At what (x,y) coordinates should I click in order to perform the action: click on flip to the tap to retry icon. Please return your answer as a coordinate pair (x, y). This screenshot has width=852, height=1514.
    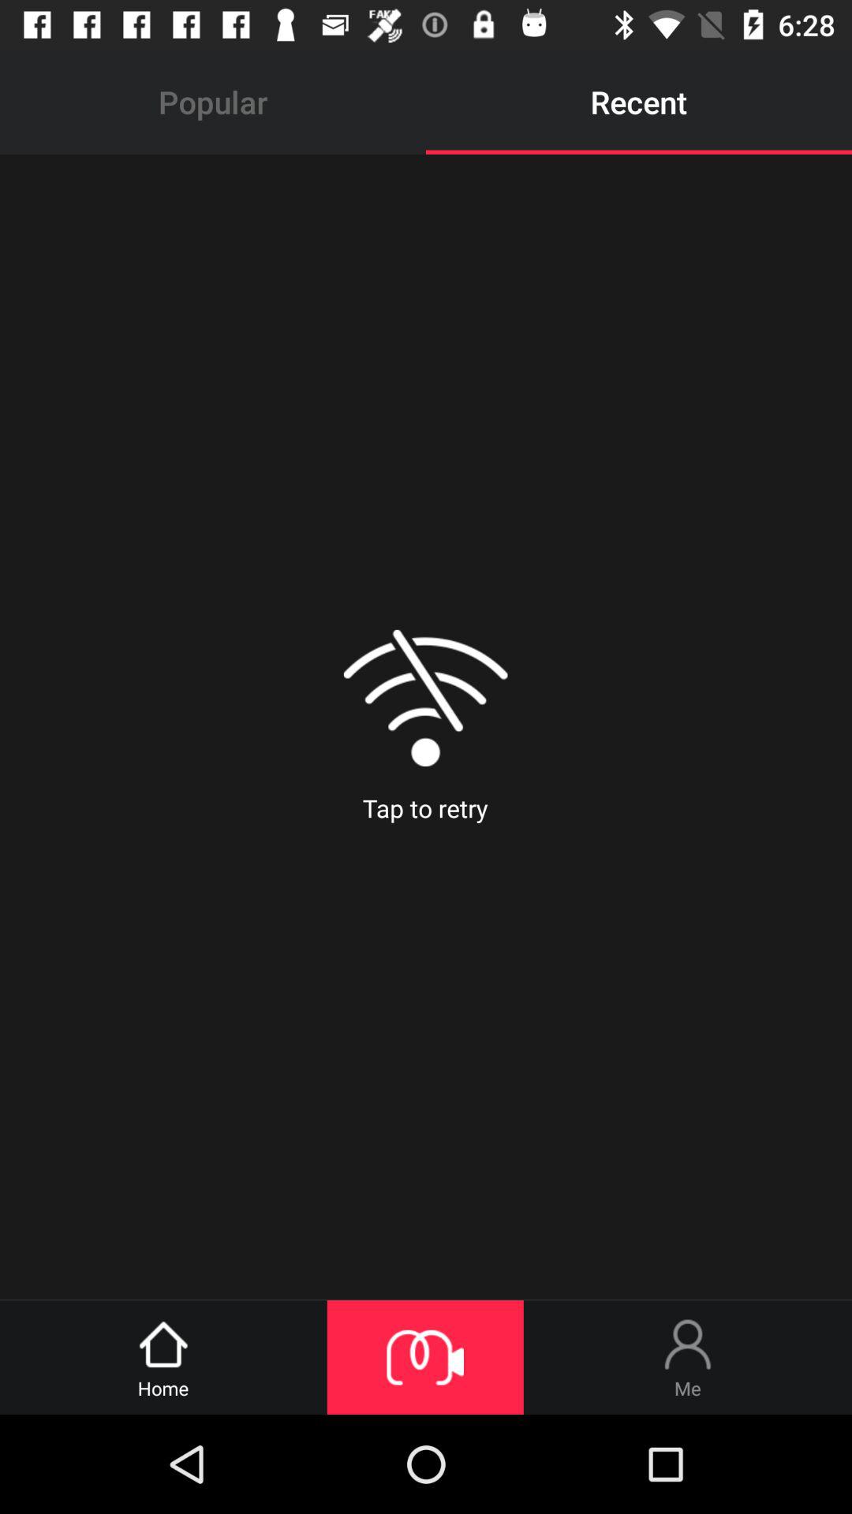
    Looking at the image, I should click on (425, 727).